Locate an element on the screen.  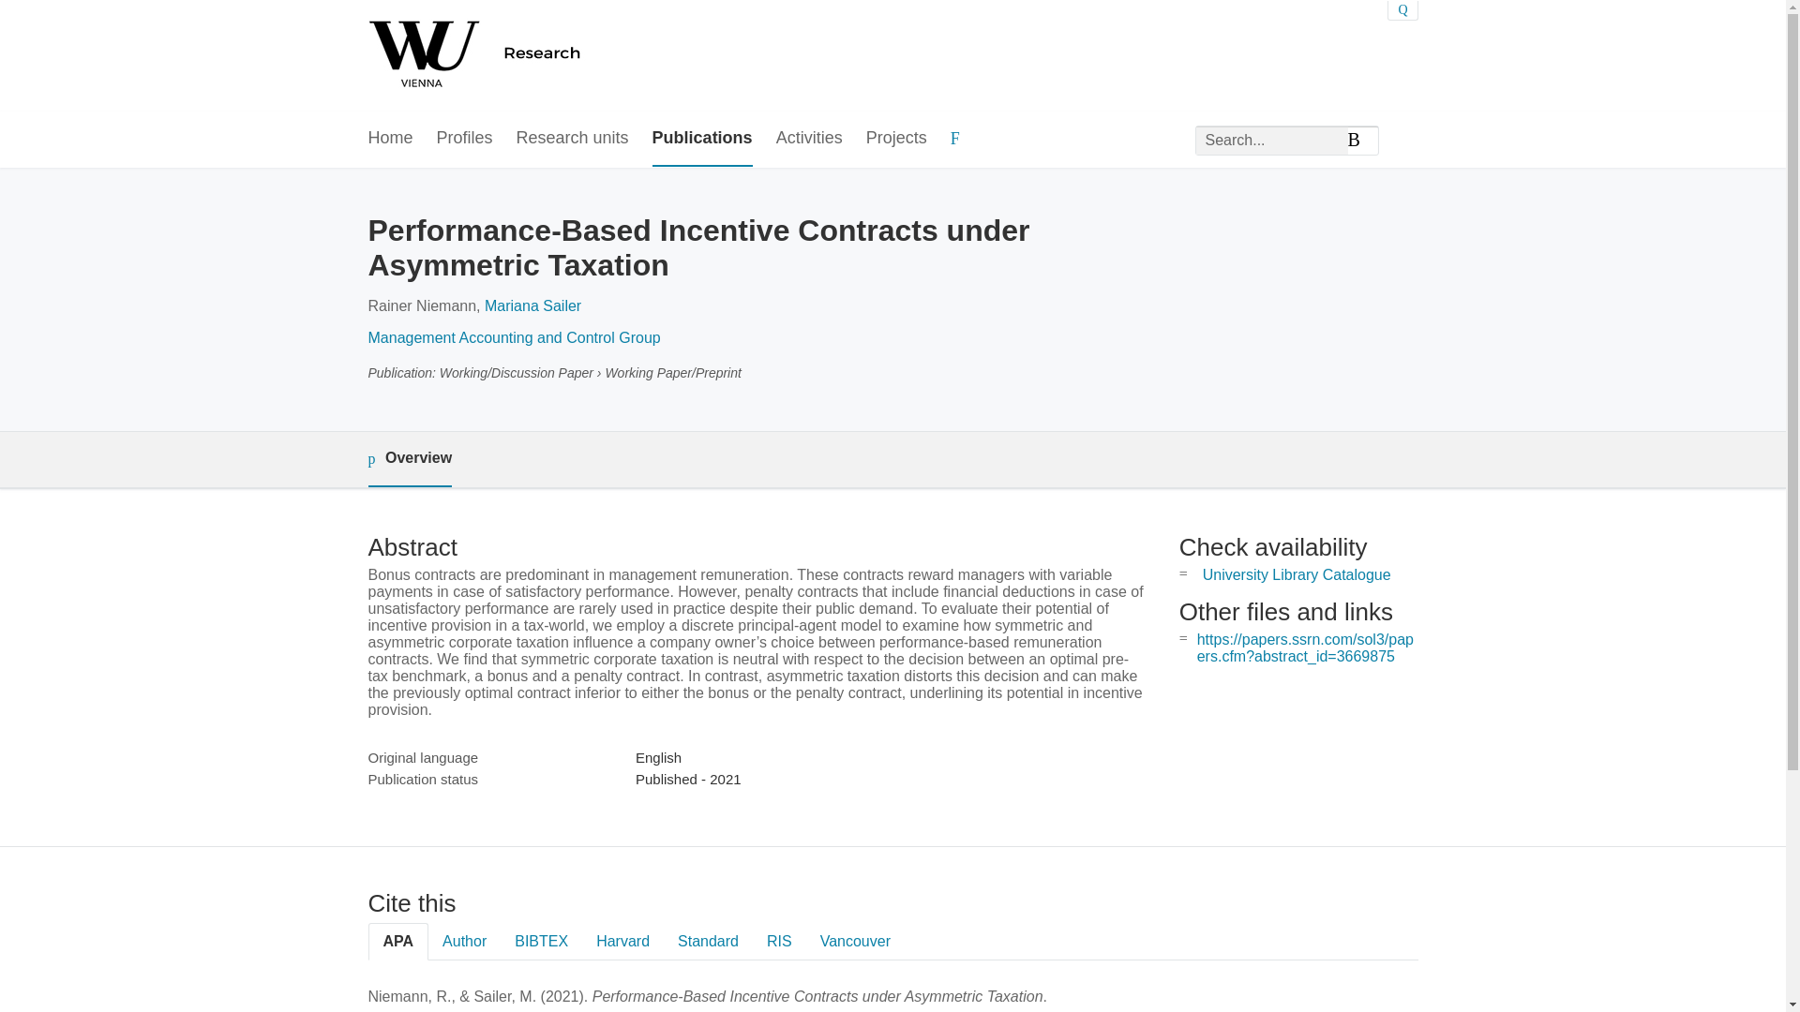
Profiles is located at coordinates (465, 139).